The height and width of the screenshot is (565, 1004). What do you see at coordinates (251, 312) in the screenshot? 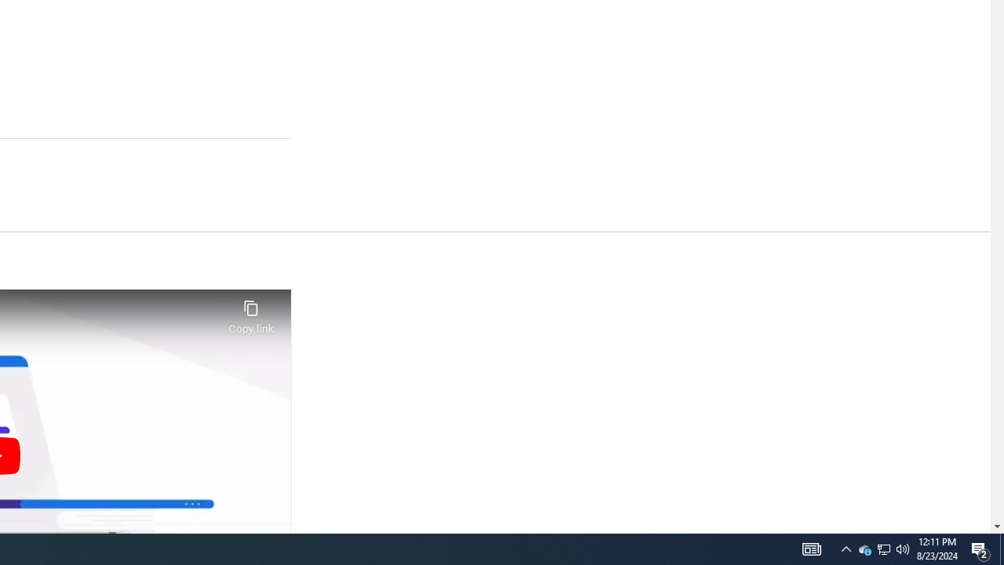
I see `Copy link` at bounding box center [251, 312].